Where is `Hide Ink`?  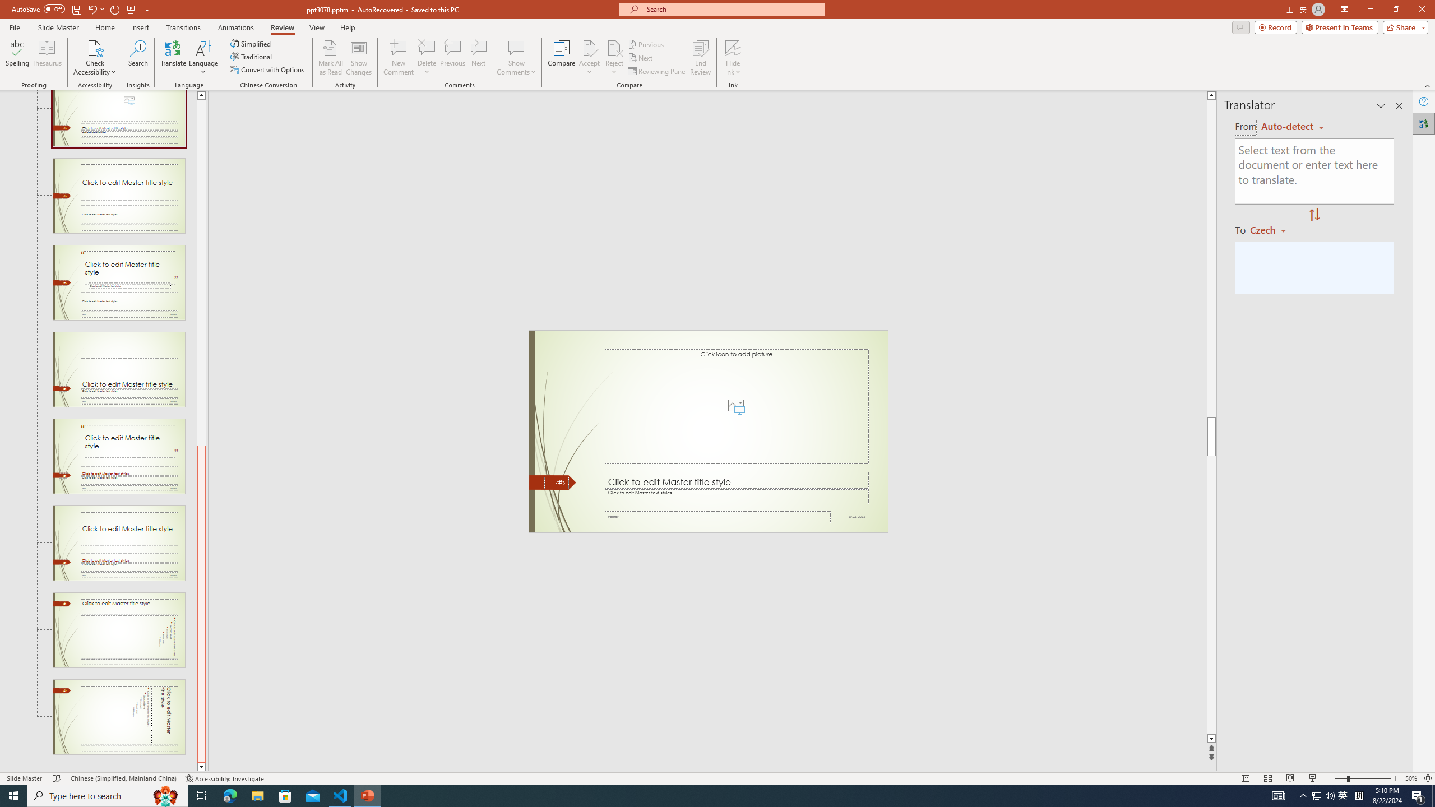 Hide Ink is located at coordinates (733, 48).